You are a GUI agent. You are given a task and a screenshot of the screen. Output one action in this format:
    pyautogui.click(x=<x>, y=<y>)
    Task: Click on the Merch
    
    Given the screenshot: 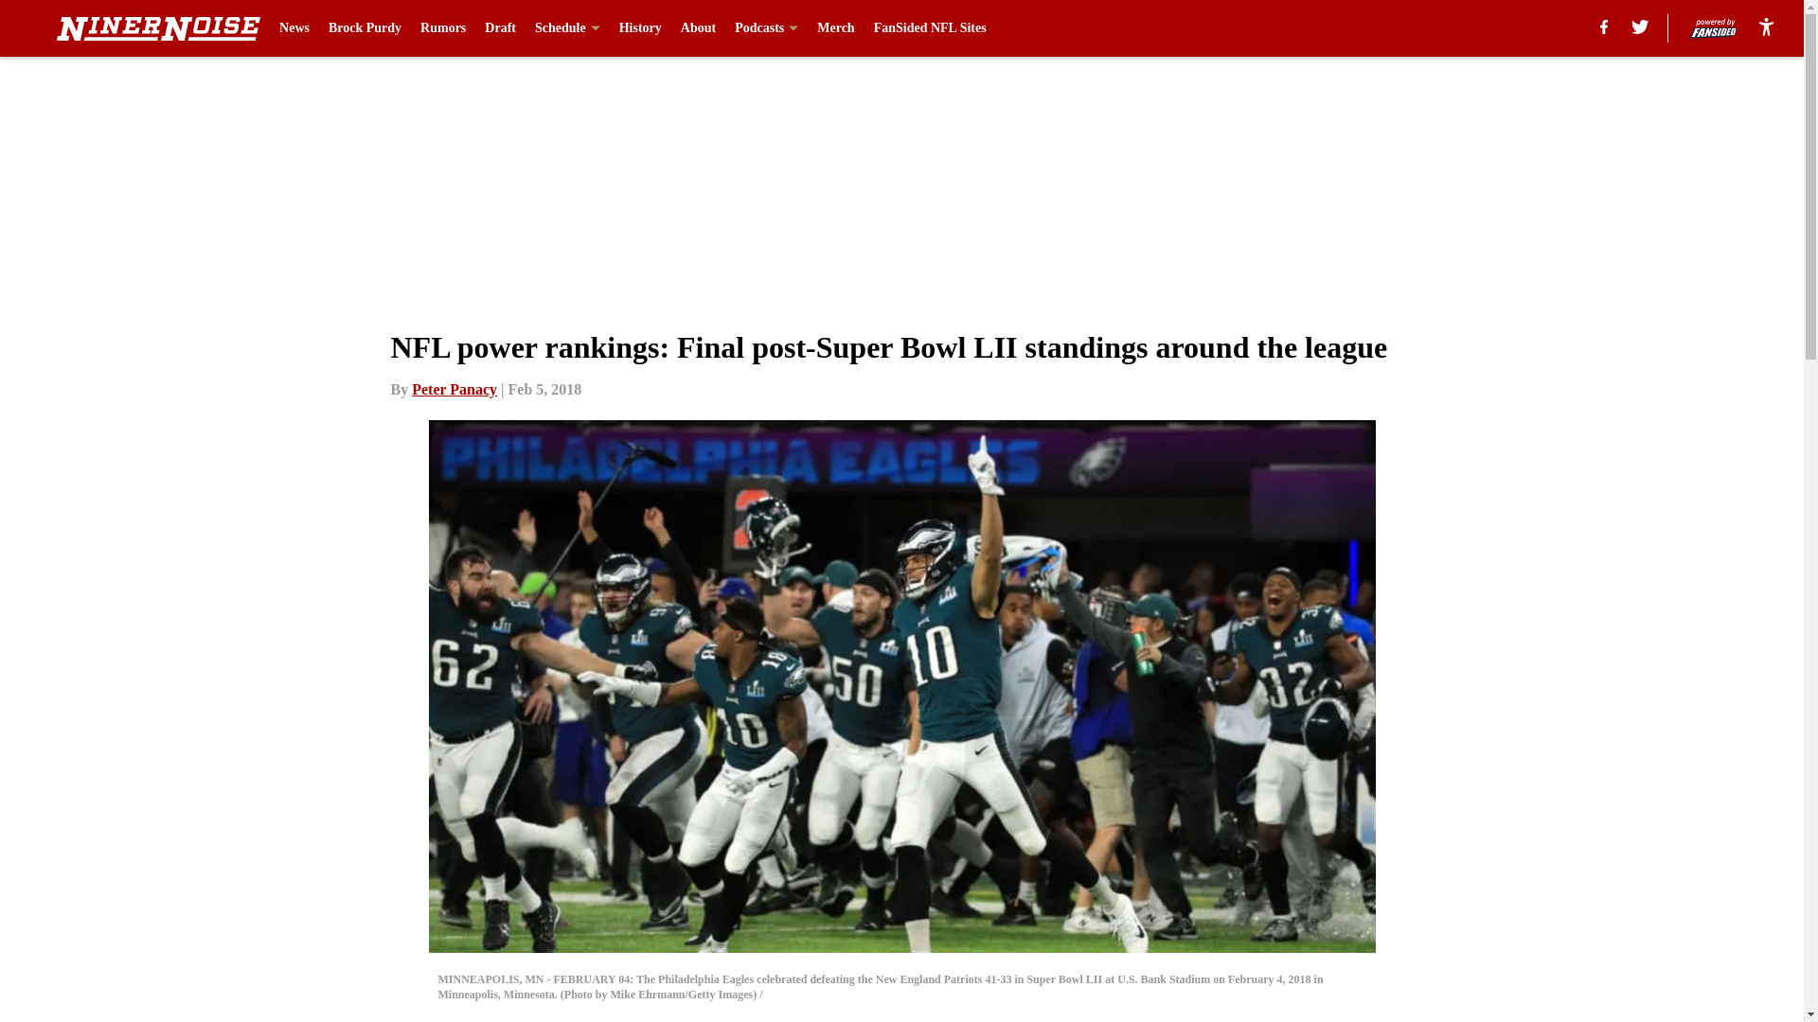 What is the action you would take?
    pyautogui.click(x=835, y=28)
    